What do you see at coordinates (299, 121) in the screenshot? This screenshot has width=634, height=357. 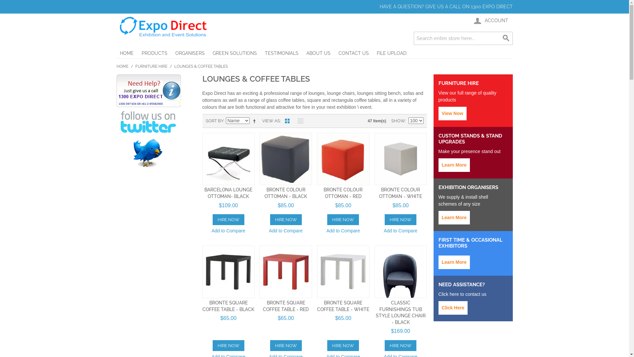 I see `List` at bounding box center [299, 121].